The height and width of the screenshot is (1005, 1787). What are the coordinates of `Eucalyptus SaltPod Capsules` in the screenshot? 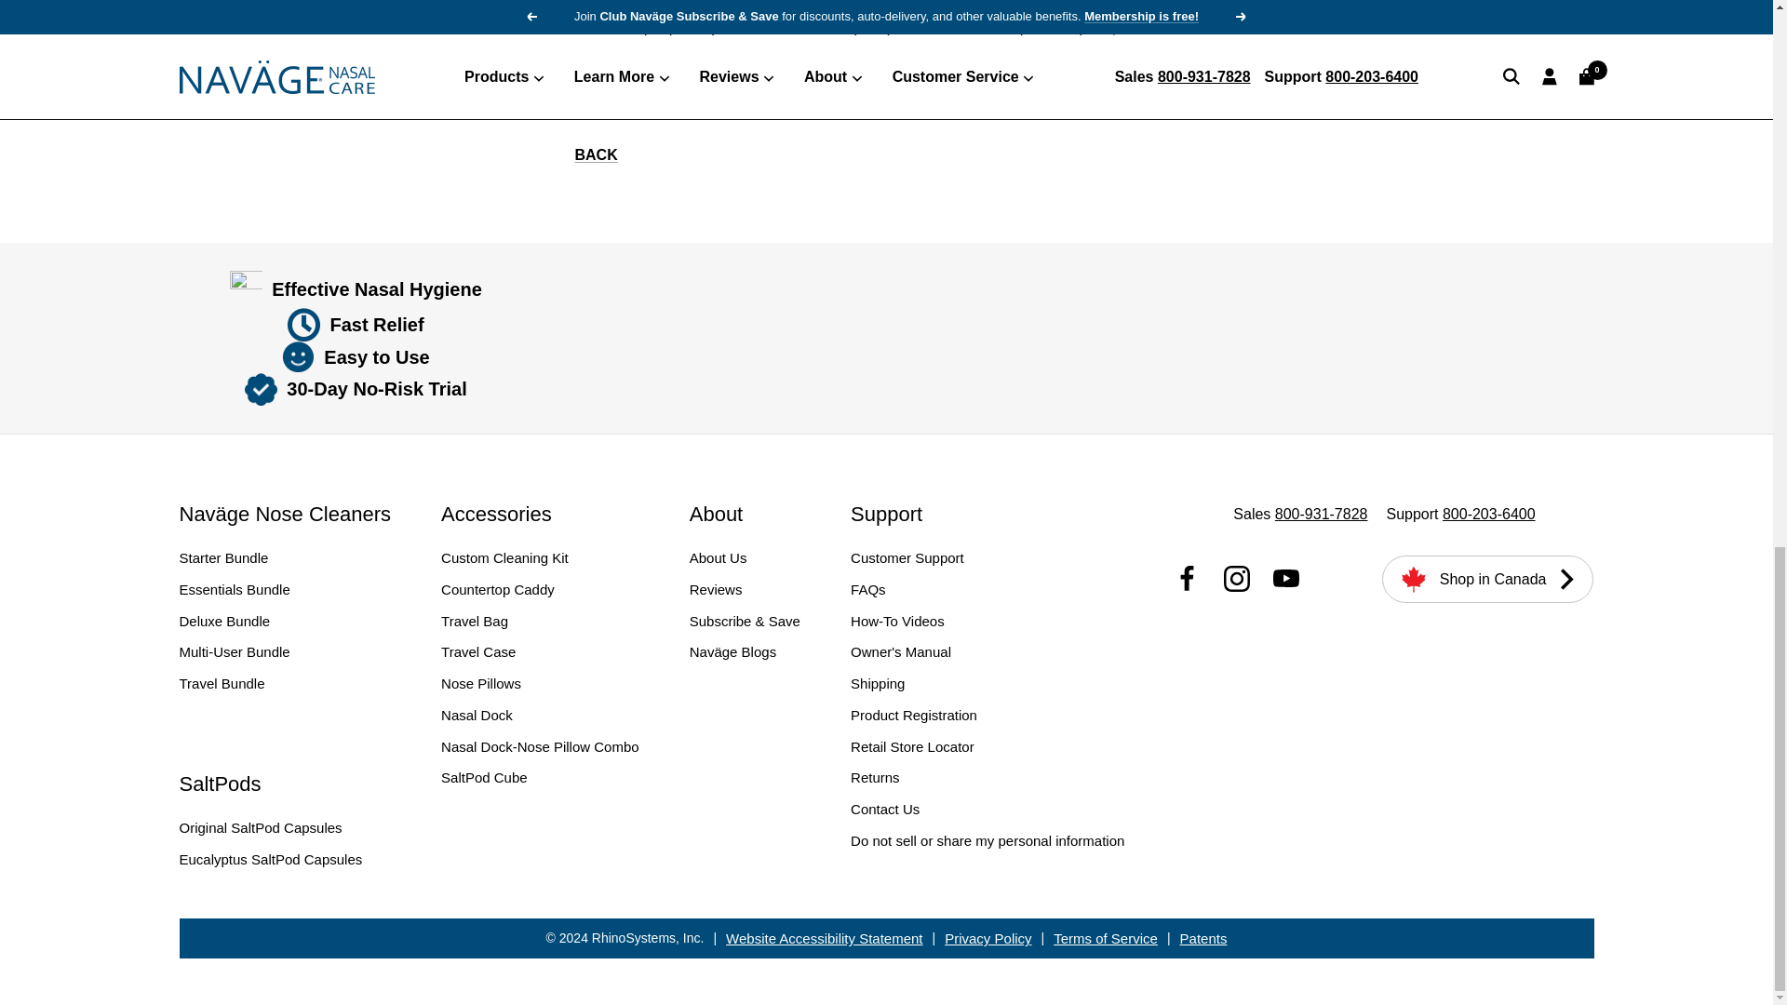 It's located at (270, 860).